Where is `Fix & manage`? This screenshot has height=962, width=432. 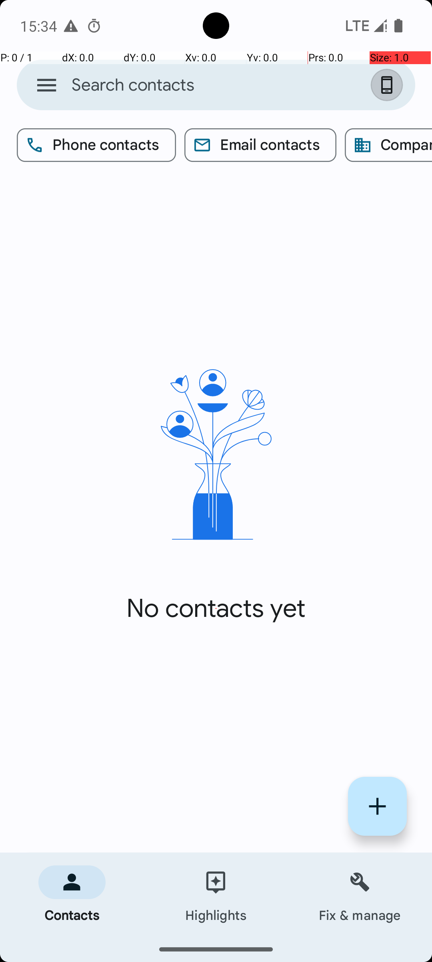
Fix & manage is located at coordinates (360, 895).